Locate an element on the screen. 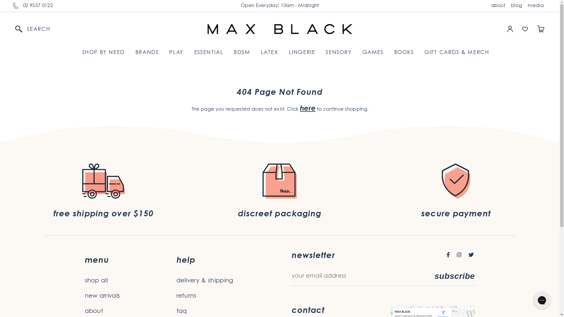  about is located at coordinates (498, 6).